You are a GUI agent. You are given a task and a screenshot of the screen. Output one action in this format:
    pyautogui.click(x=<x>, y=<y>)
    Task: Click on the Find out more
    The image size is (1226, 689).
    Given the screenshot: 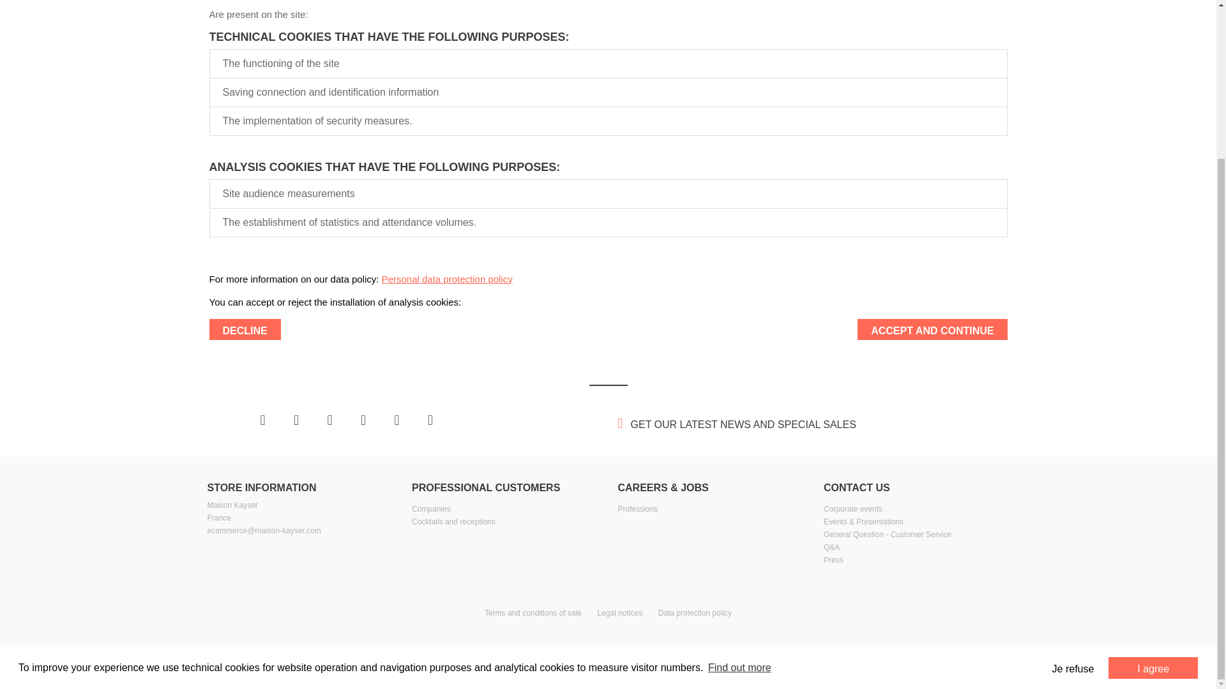 What is the action you would take?
    pyautogui.click(x=739, y=470)
    